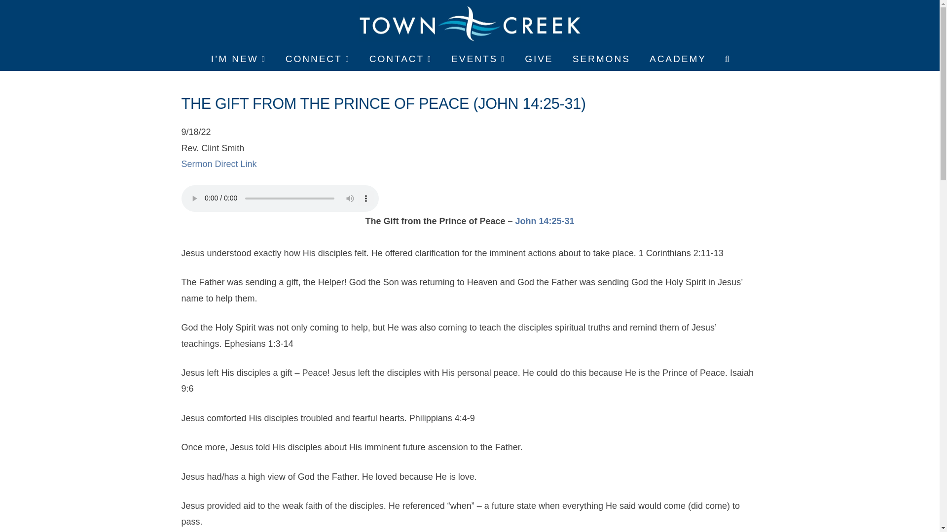  Describe the element at coordinates (477, 59) in the screenshot. I see `EVENTS` at that location.